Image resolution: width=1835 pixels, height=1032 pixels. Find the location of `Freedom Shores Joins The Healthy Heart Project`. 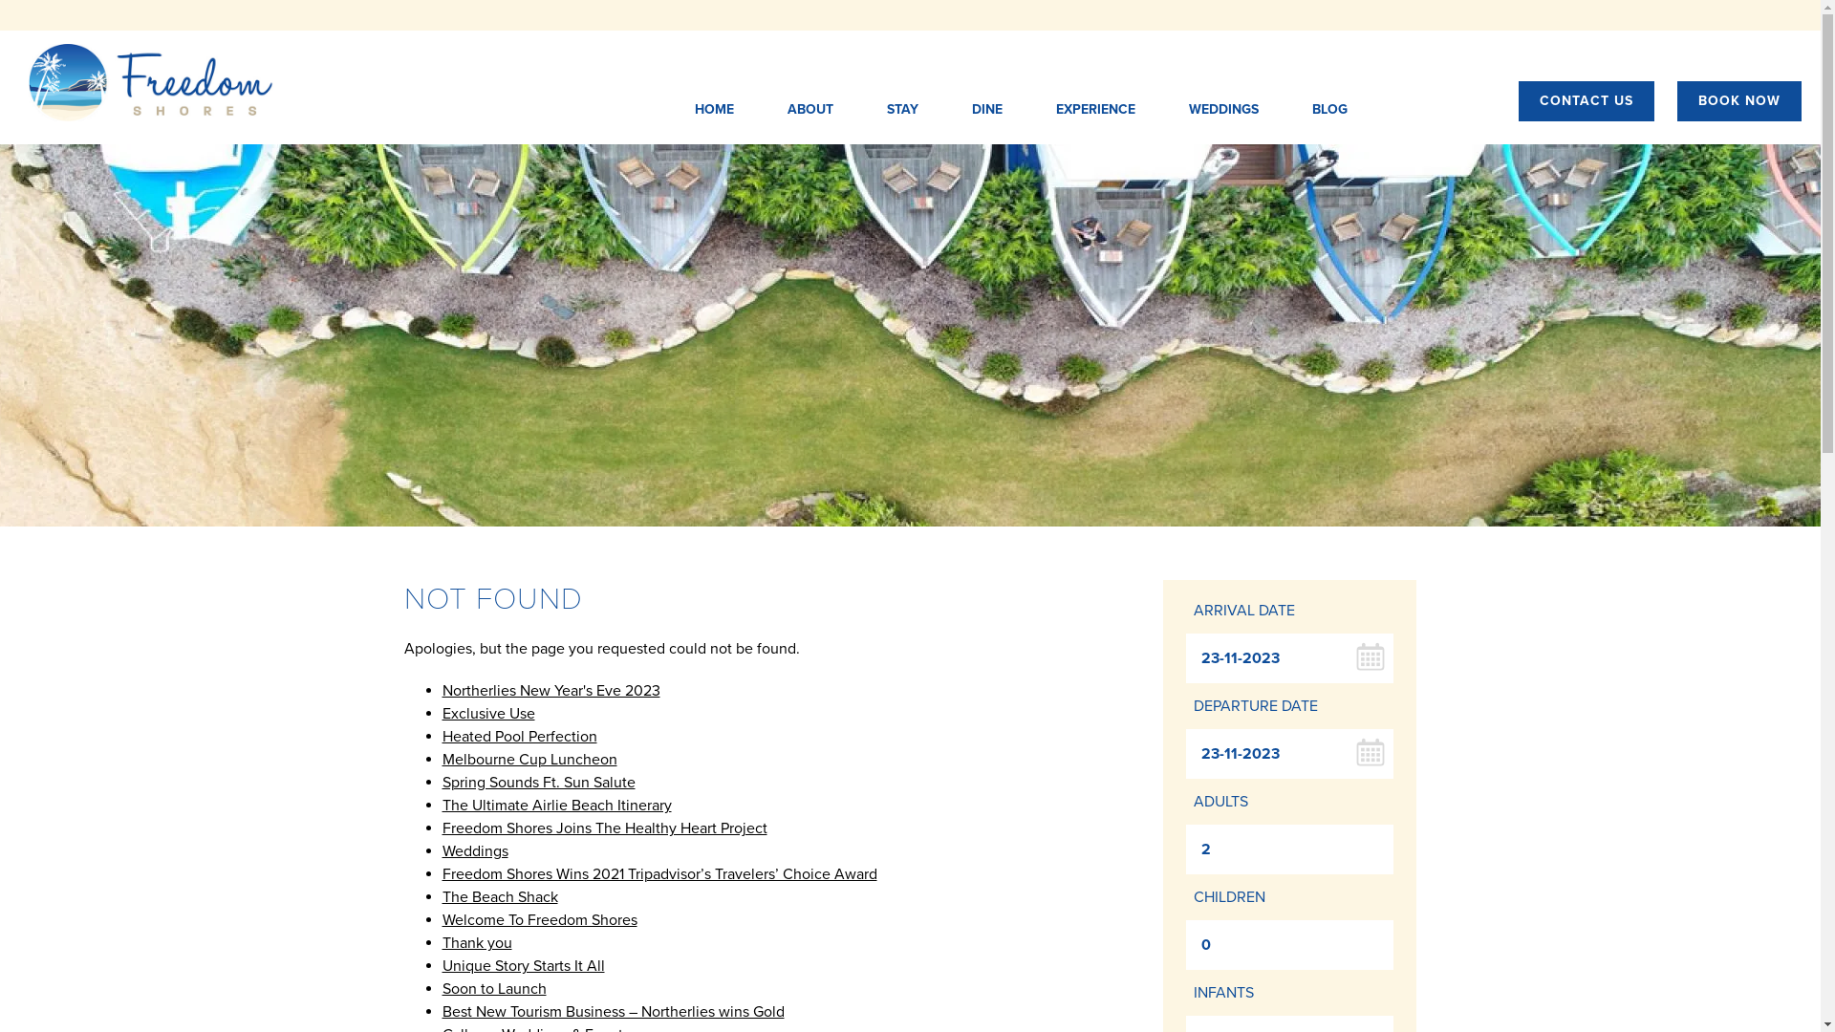

Freedom Shores Joins The Healthy Heart Project is located at coordinates (604, 828).